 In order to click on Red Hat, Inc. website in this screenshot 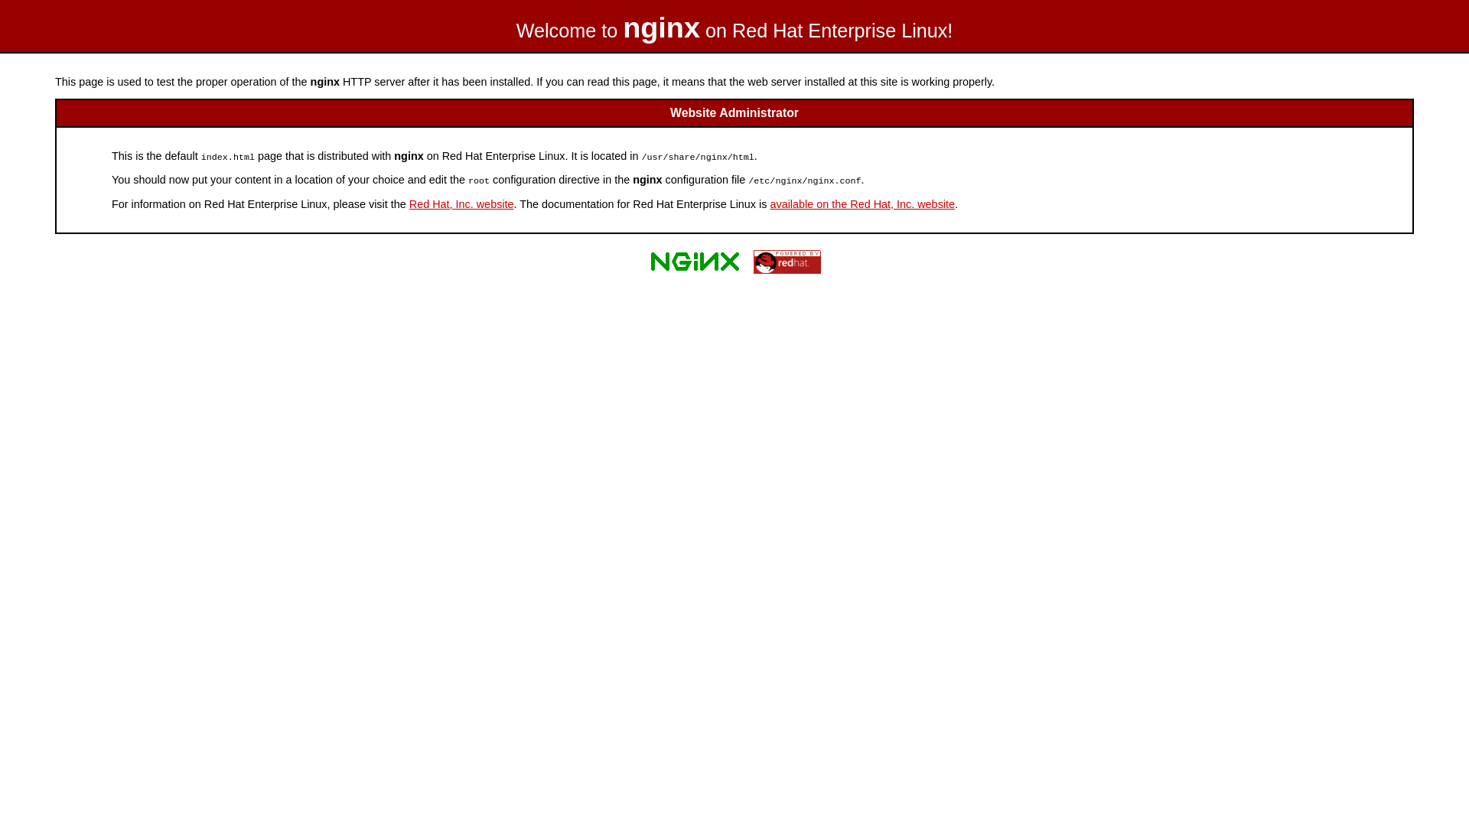, I will do `click(462, 204)`.